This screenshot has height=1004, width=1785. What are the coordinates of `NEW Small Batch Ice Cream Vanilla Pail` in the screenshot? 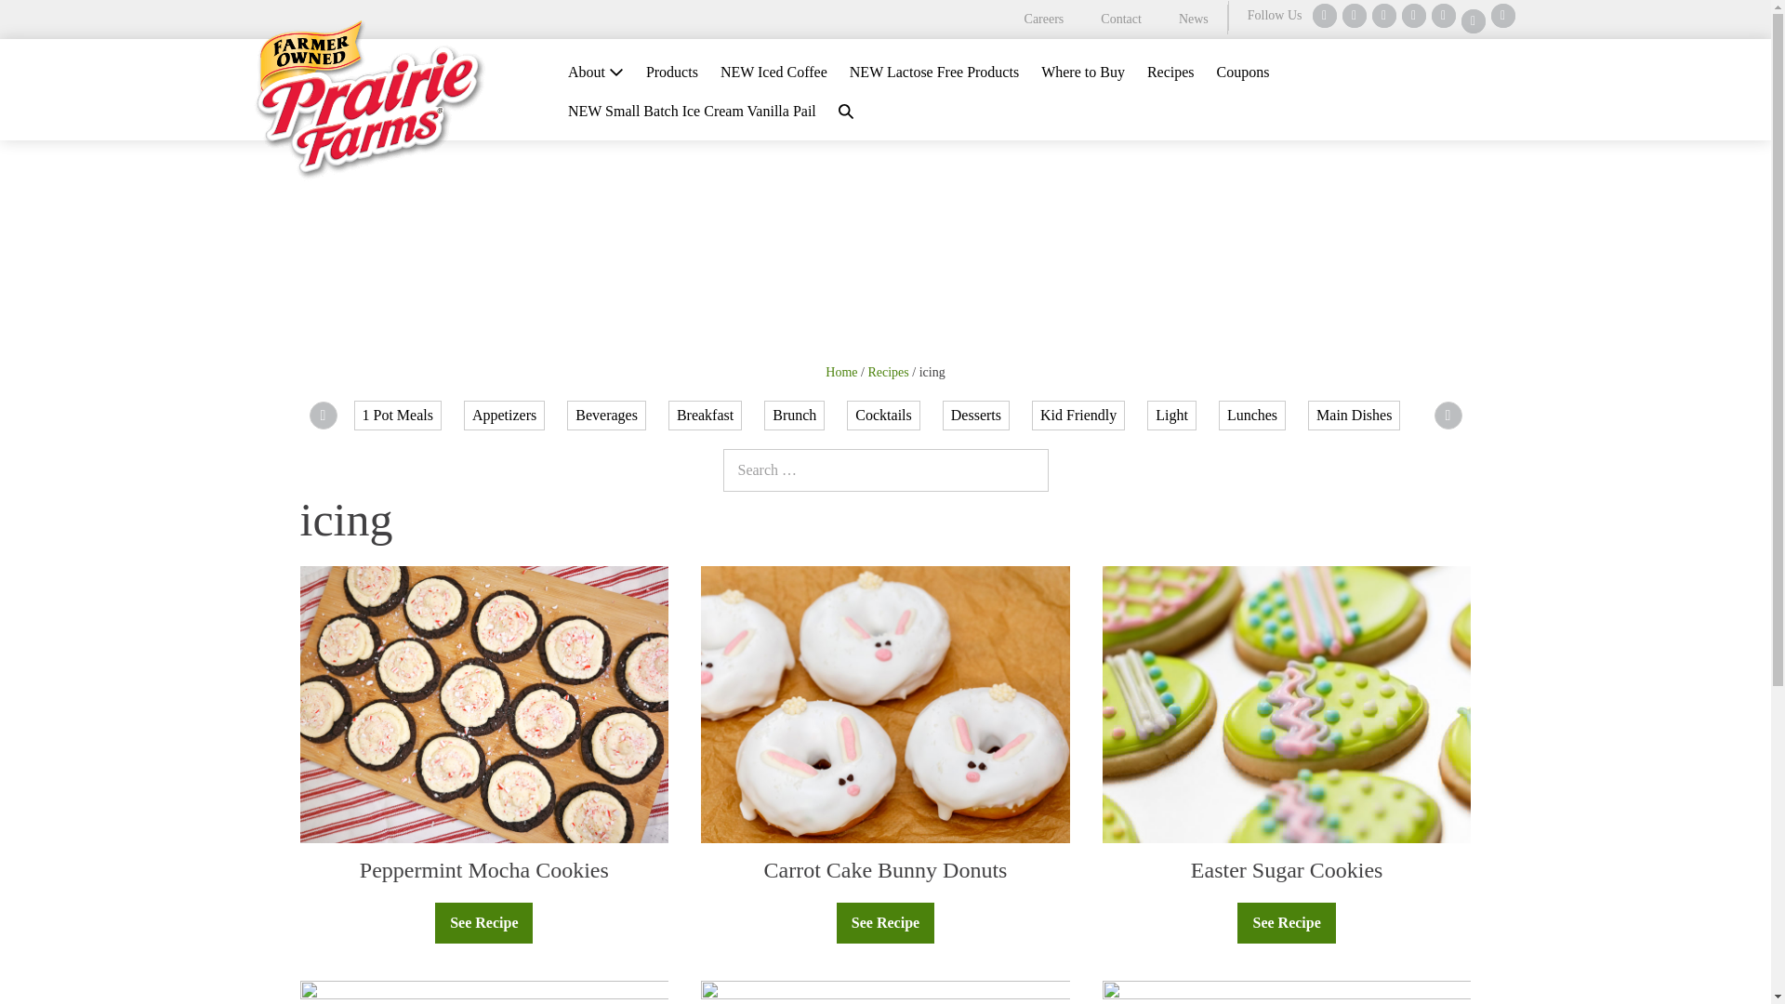 It's located at (692, 112).